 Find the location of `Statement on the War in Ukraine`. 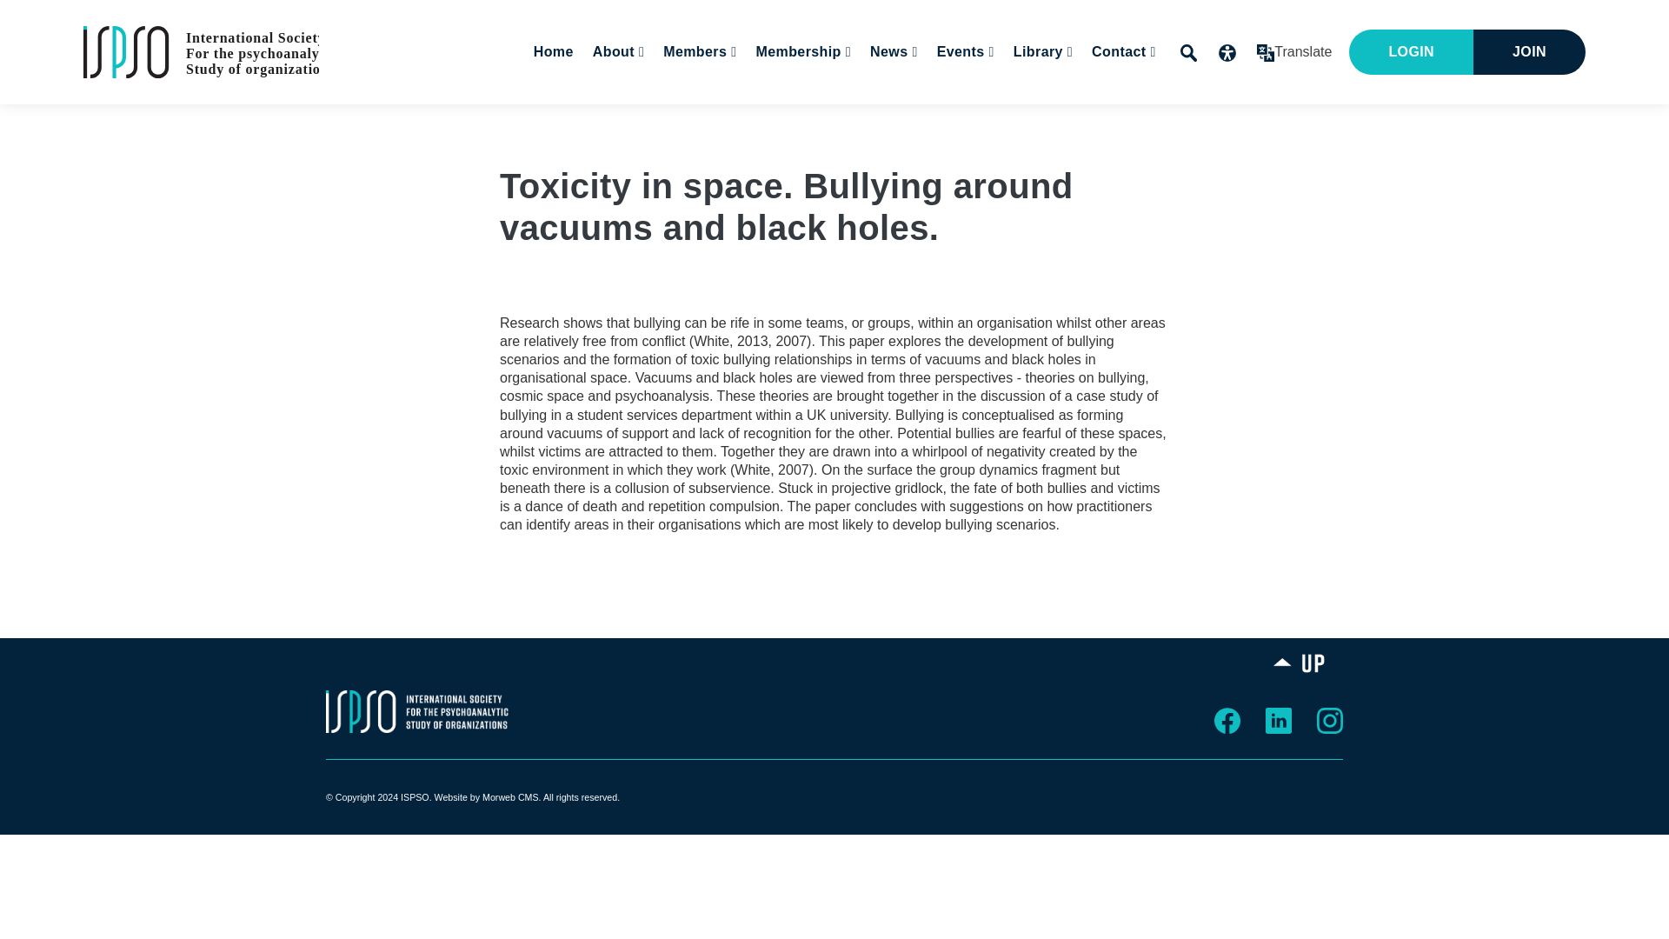

Statement on the War in Ukraine is located at coordinates (753, 103).